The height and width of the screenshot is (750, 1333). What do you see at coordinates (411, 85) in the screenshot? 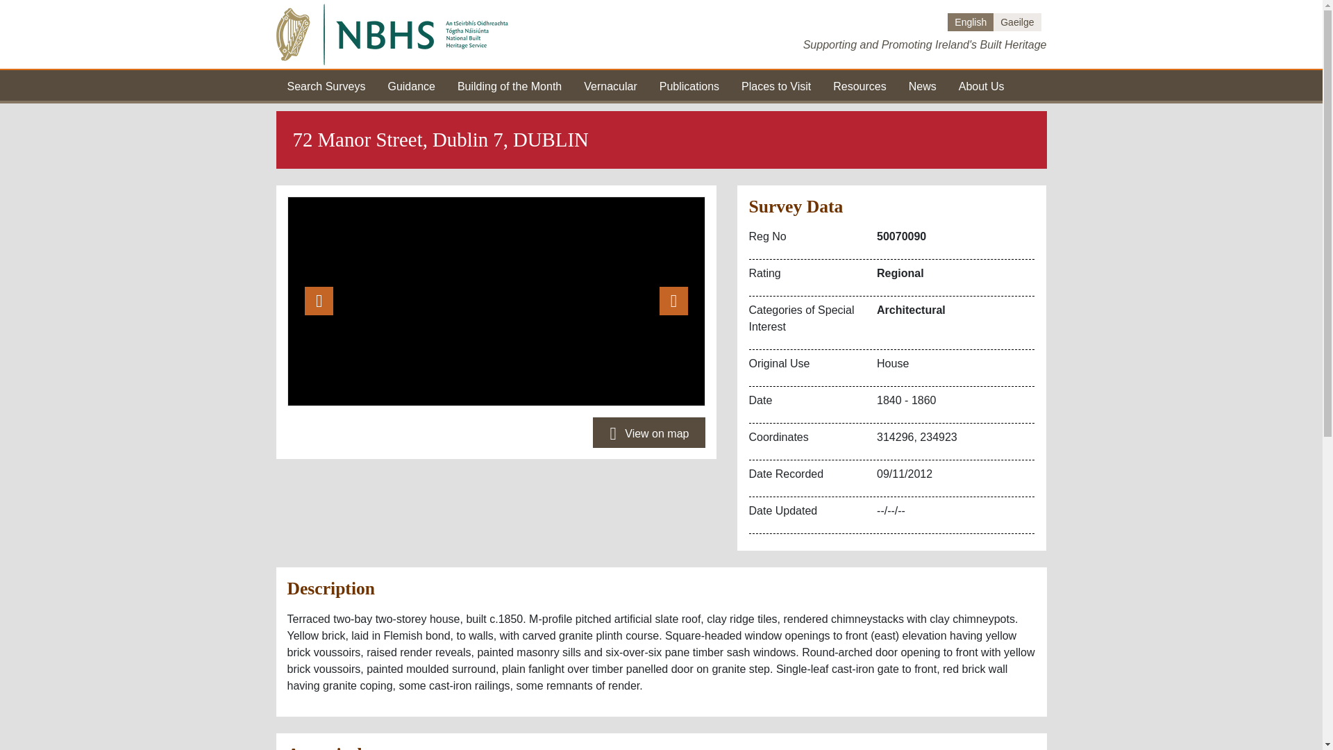
I see `Guidance` at bounding box center [411, 85].